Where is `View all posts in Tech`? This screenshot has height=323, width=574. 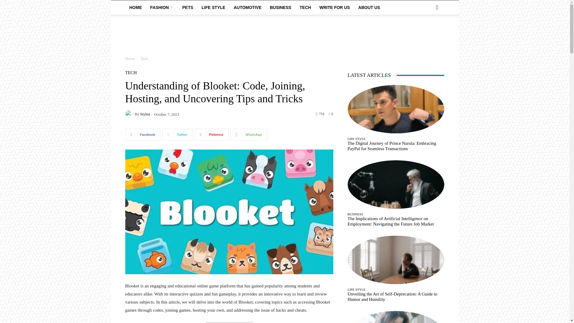
View all posts in Tech is located at coordinates (144, 59).